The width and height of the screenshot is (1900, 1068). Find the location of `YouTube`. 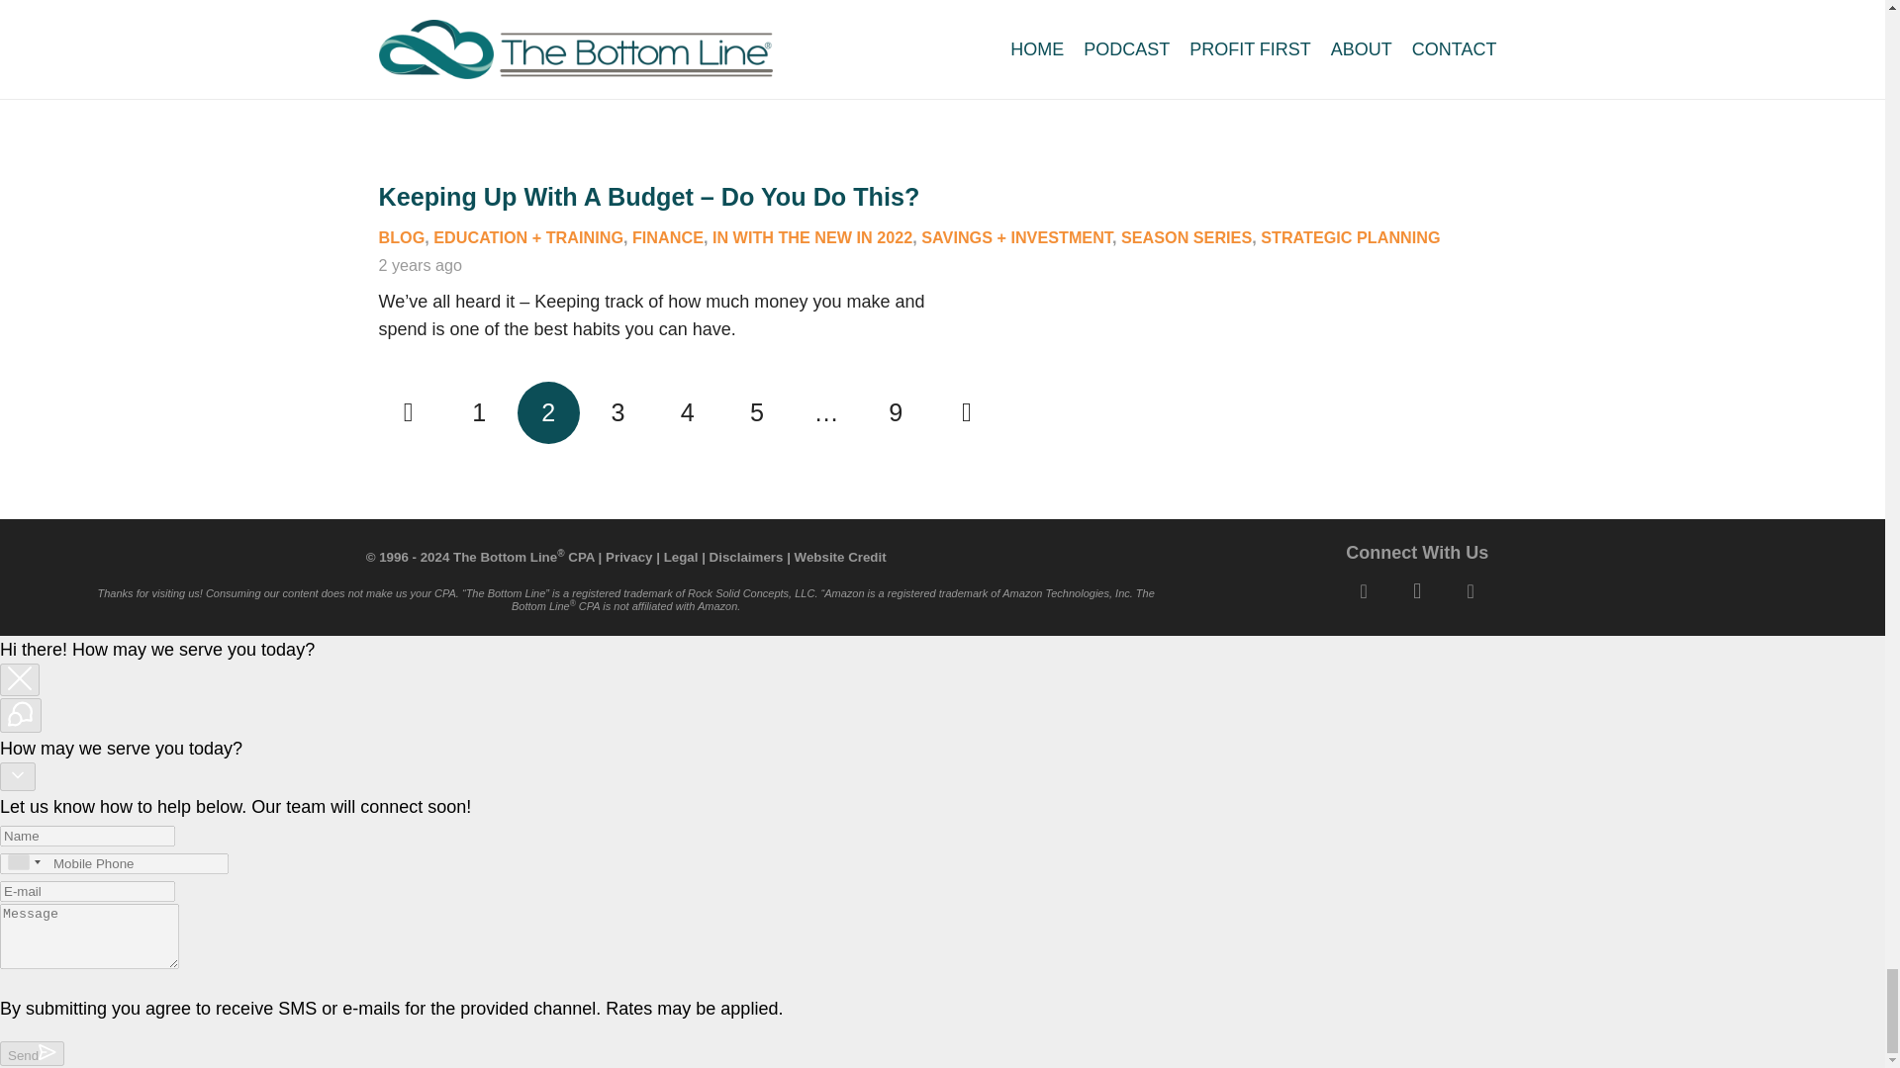

YouTube is located at coordinates (1471, 591).